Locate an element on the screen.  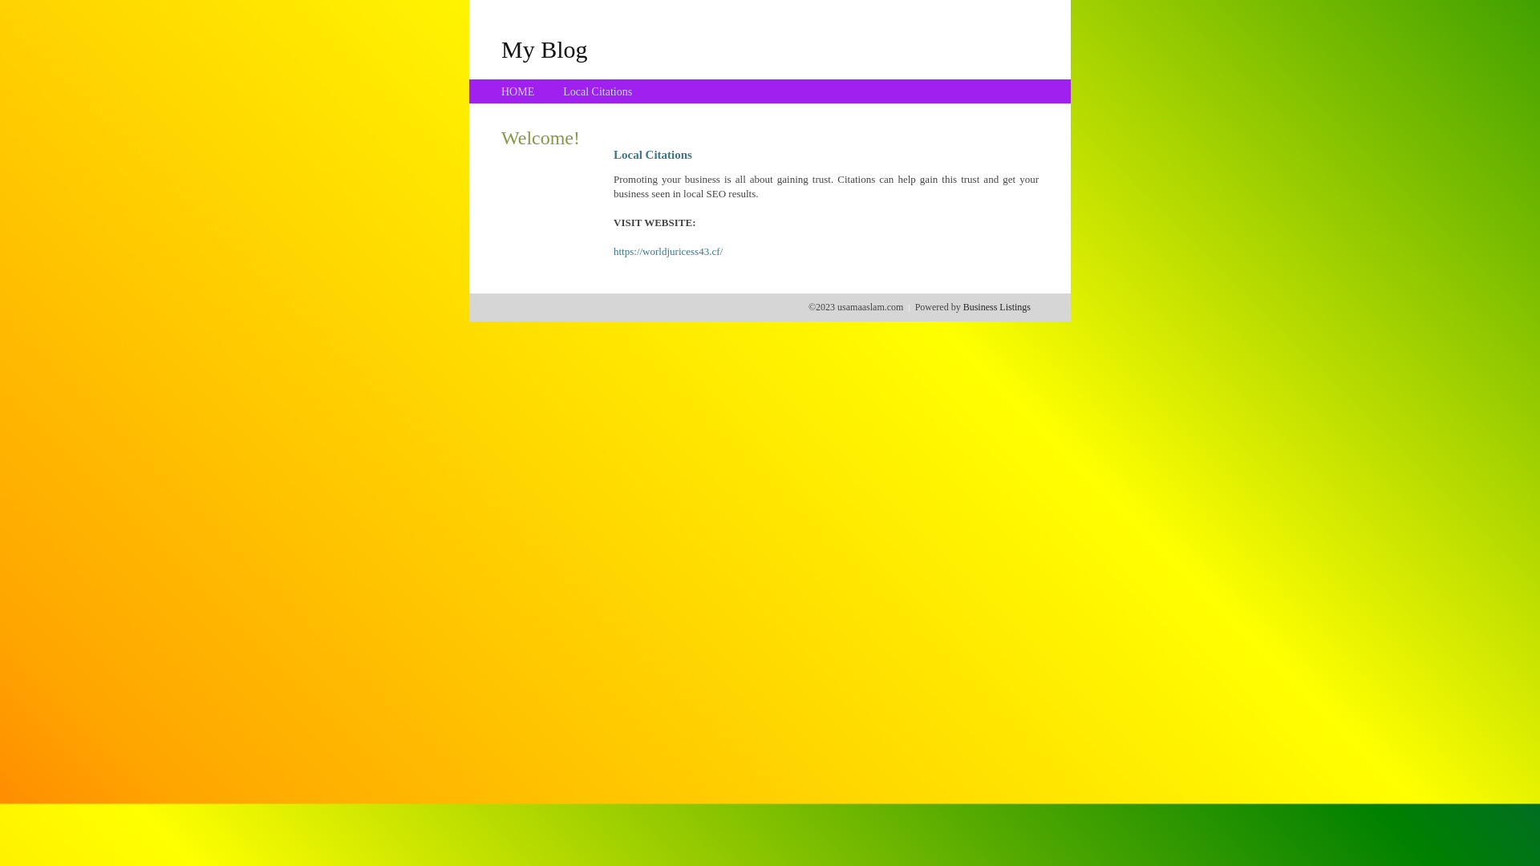
Local Citations is located at coordinates (598, 91).